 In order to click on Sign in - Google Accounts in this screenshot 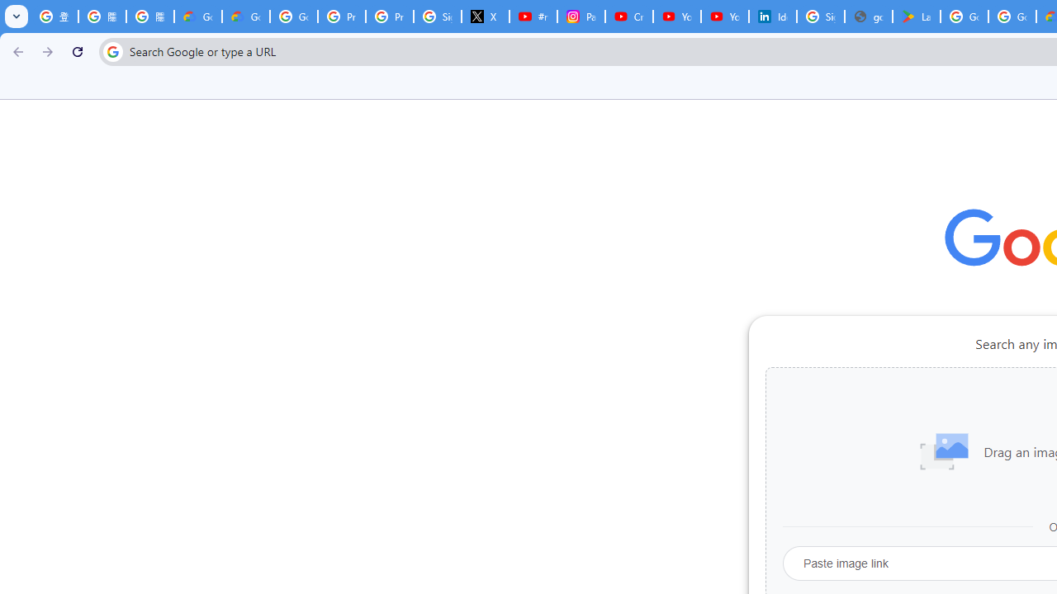, I will do `click(821, 16)`.